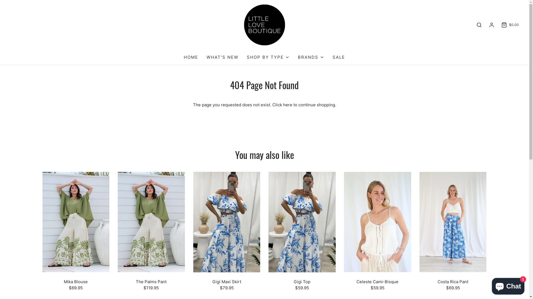 The width and height of the screenshot is (533, 299). Describe the element at coordinates (508, 285) in the screenshot. I see `Shopify online store chat` at that location.